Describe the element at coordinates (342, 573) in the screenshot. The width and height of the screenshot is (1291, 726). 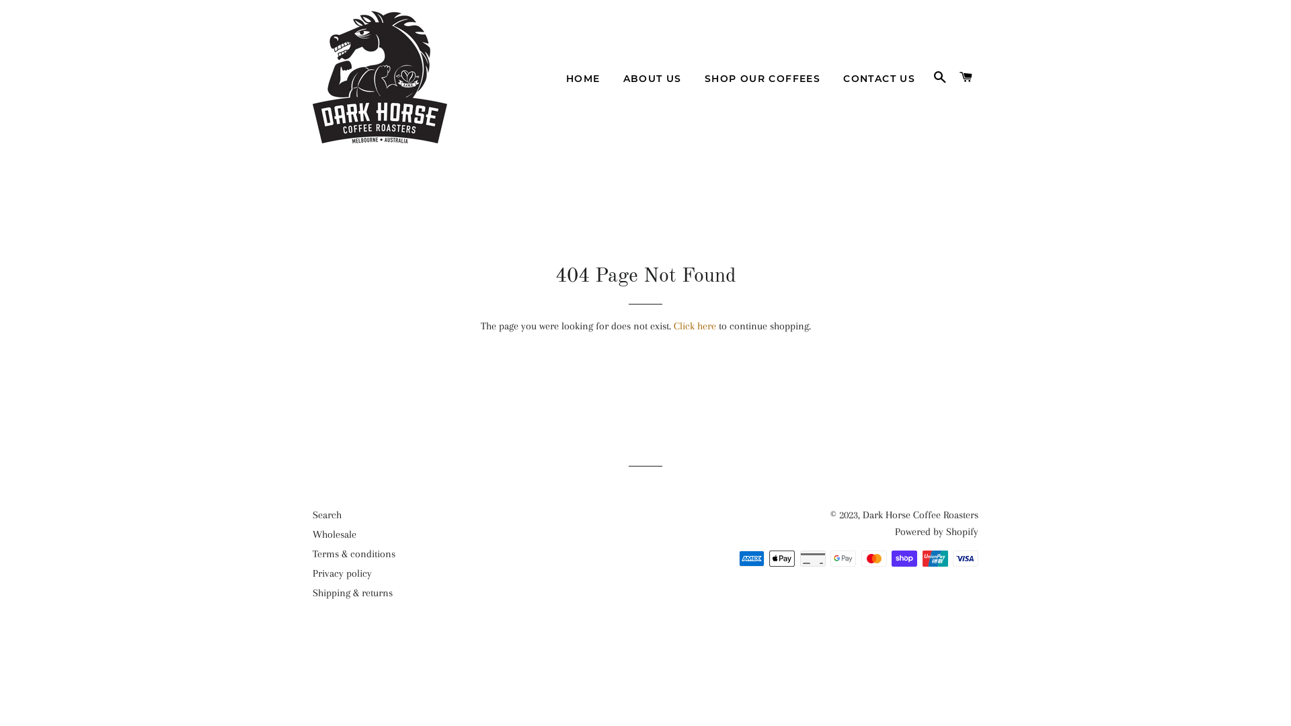
I see `Privacy policy` at that location.